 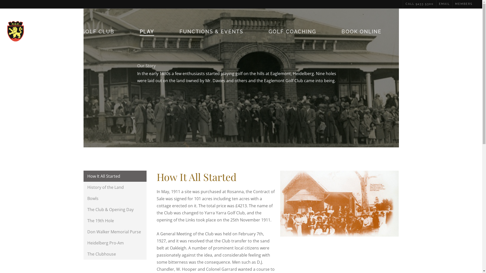 I want to click on FUNCTIONS & EVENTS, so click(x=211, y=31).